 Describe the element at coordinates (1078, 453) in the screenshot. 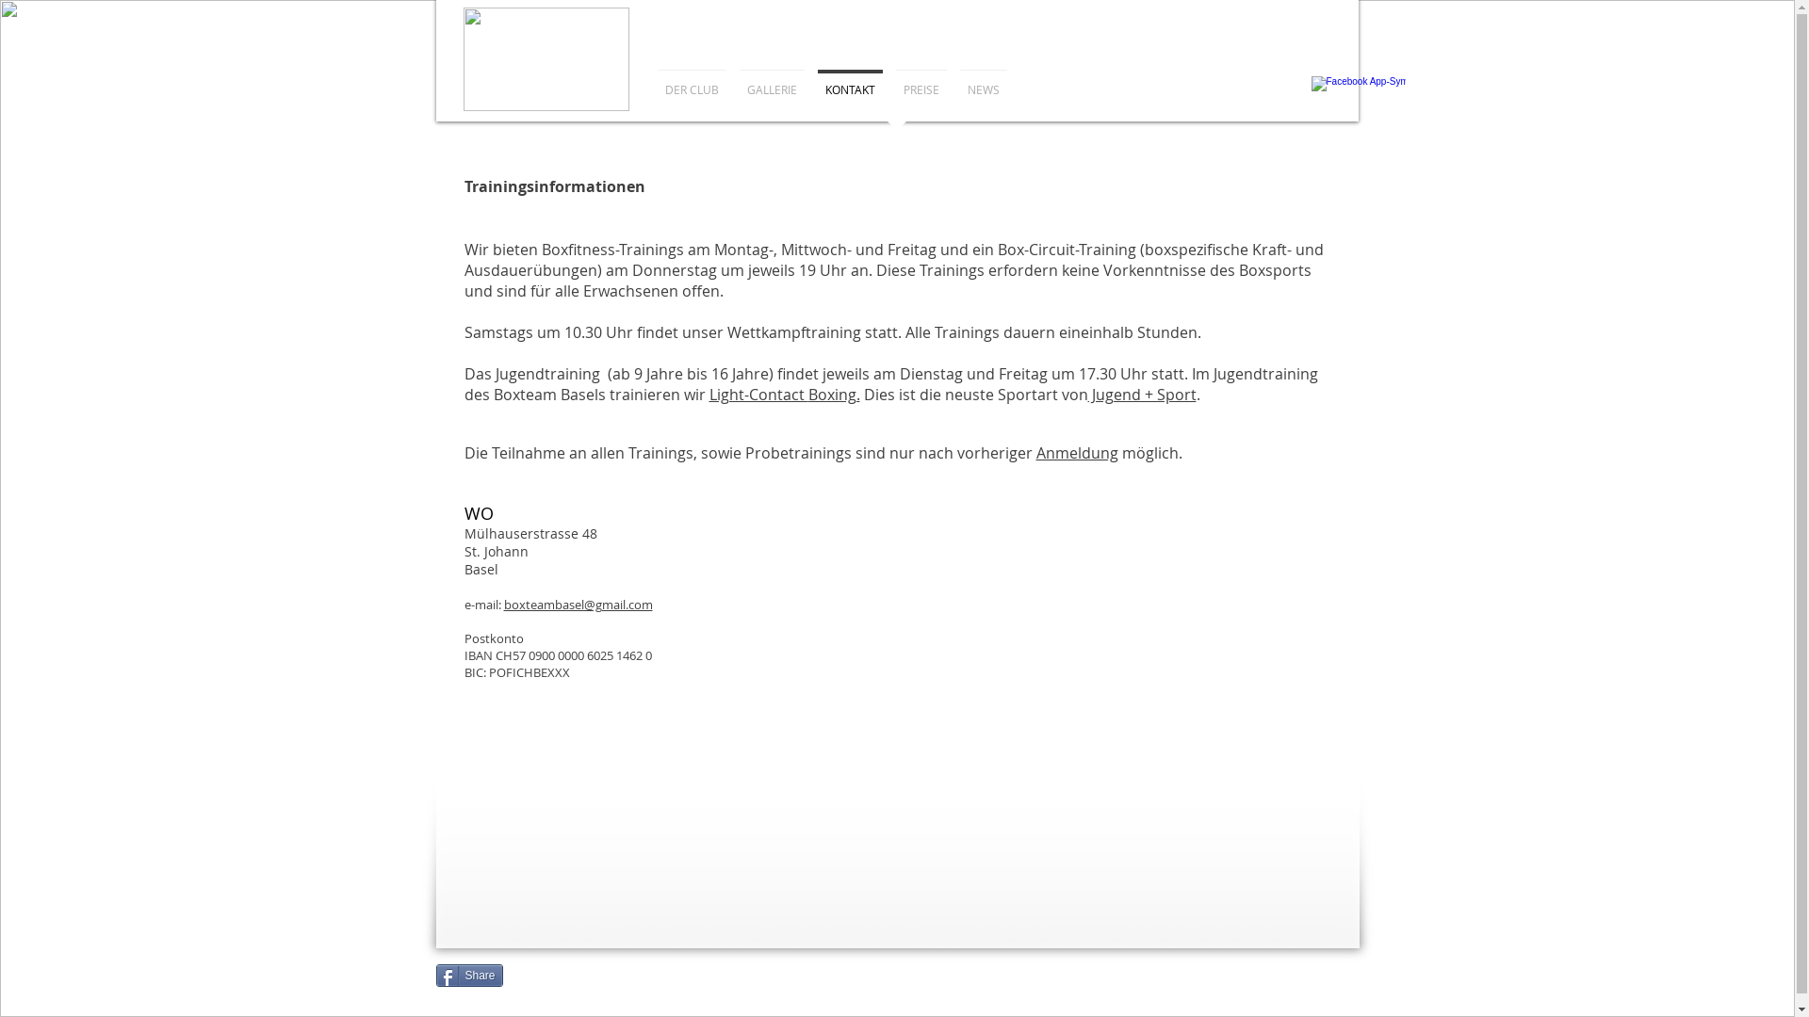

I see `Anmeldung` at that location.